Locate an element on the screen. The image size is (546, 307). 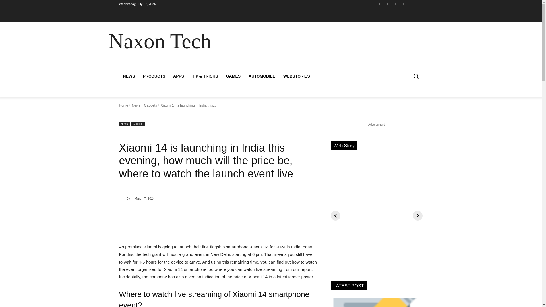
AUTOMOBILE is located at coordinates (262, 76).